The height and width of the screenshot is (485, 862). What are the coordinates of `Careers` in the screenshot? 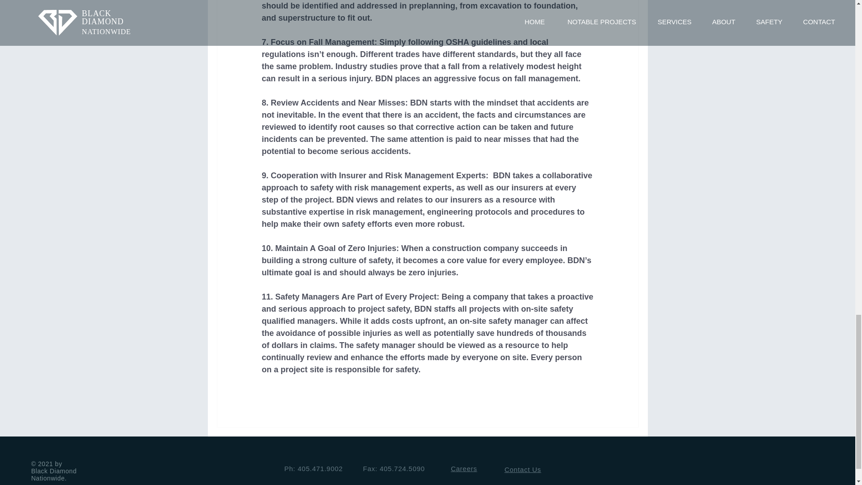 It's located at (464, 468).